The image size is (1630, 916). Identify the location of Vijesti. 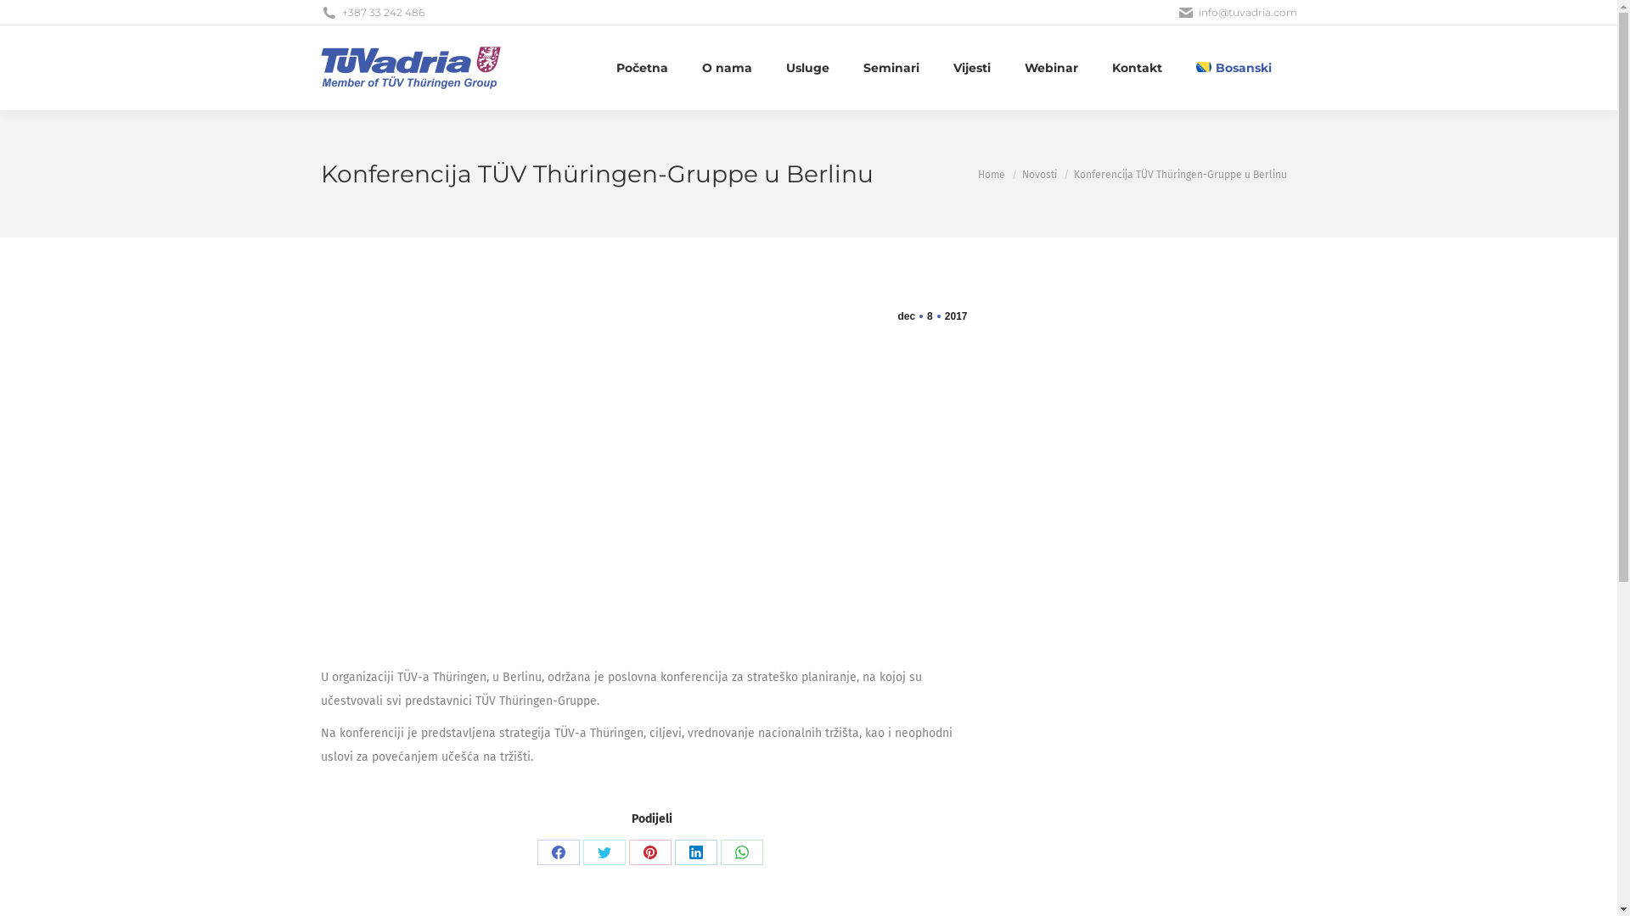
(972, 68).